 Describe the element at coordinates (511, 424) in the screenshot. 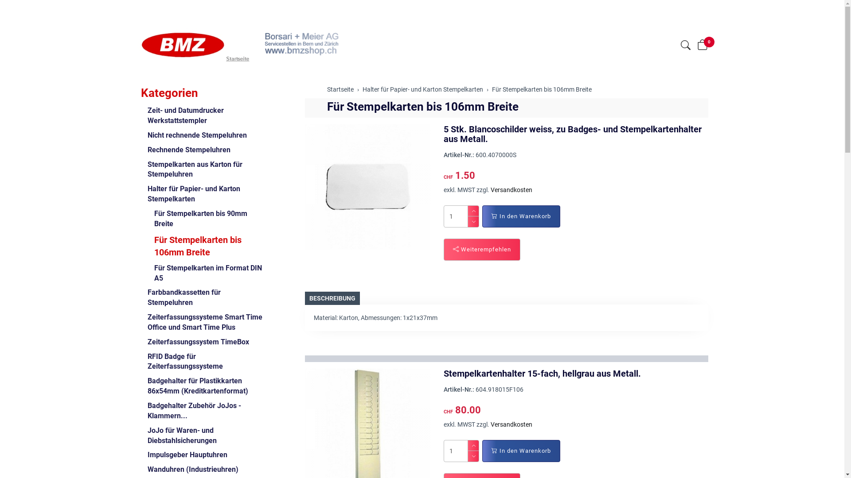

I see `Versandkosten` at that location.